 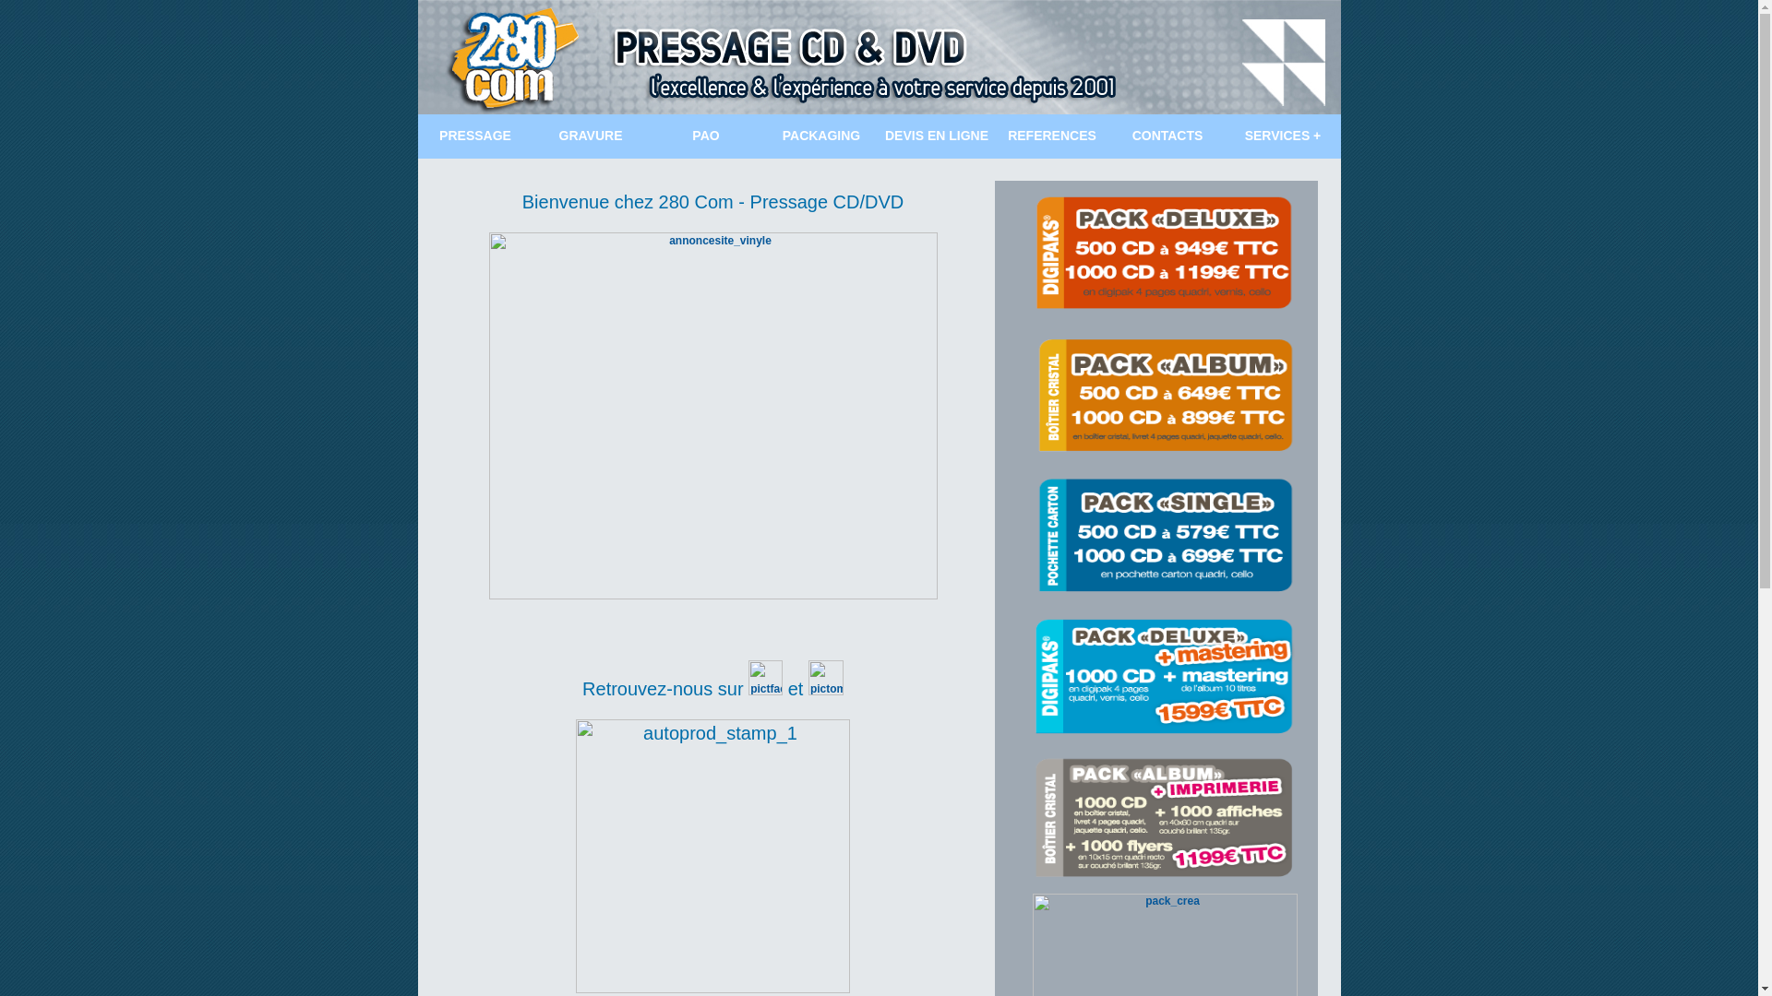 What do you see at coordinates (705, 136) in the screenshot?
I see `PAO` at bounding box center [705, 136].